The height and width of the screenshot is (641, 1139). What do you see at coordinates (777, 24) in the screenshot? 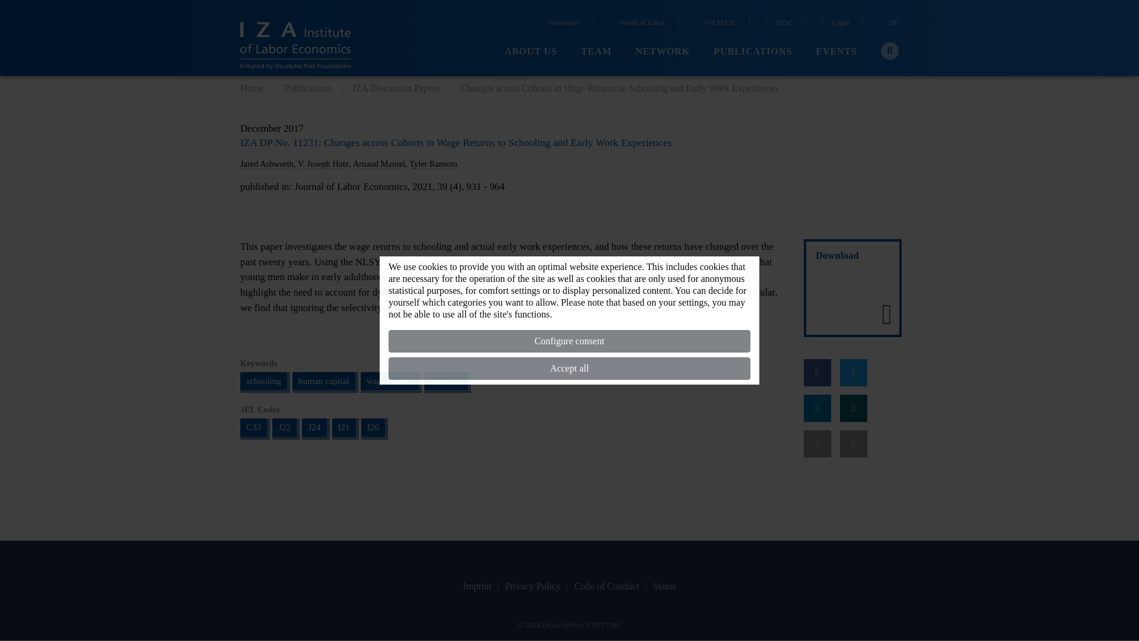
I see `IDSC` at bounding box center [777, 24].